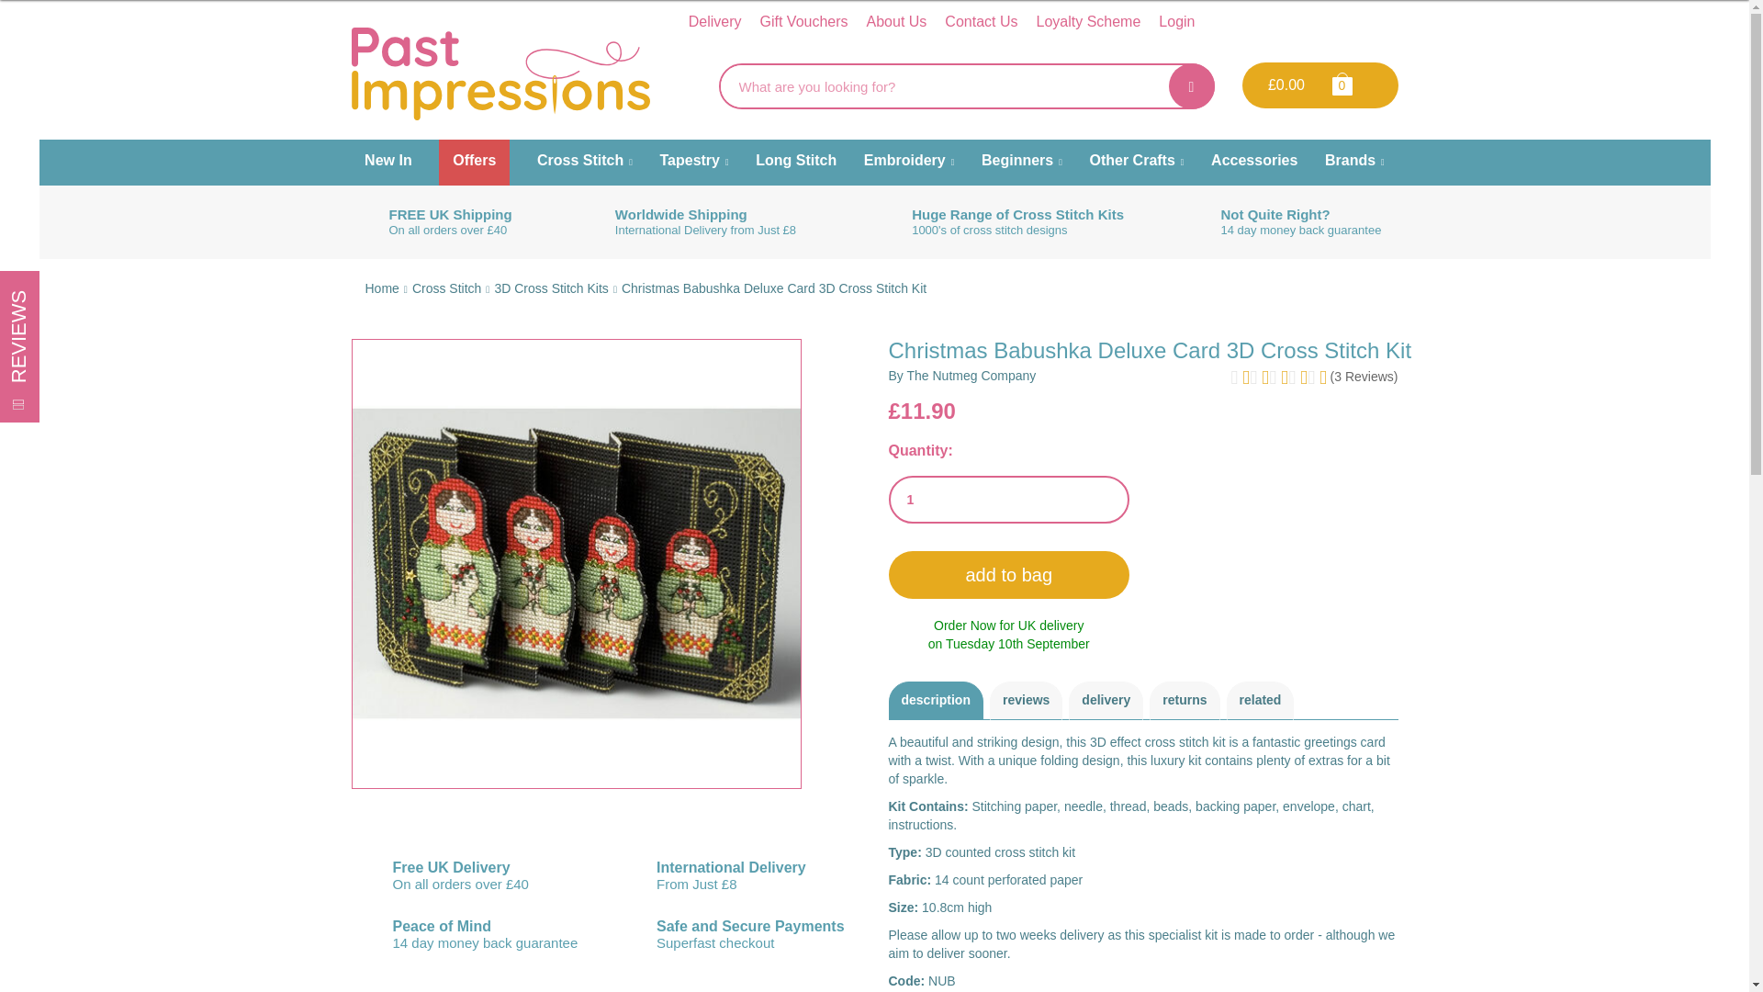  Describe the element at coordinates (1185, 700) in the screenshot. I see `returns` at that location.